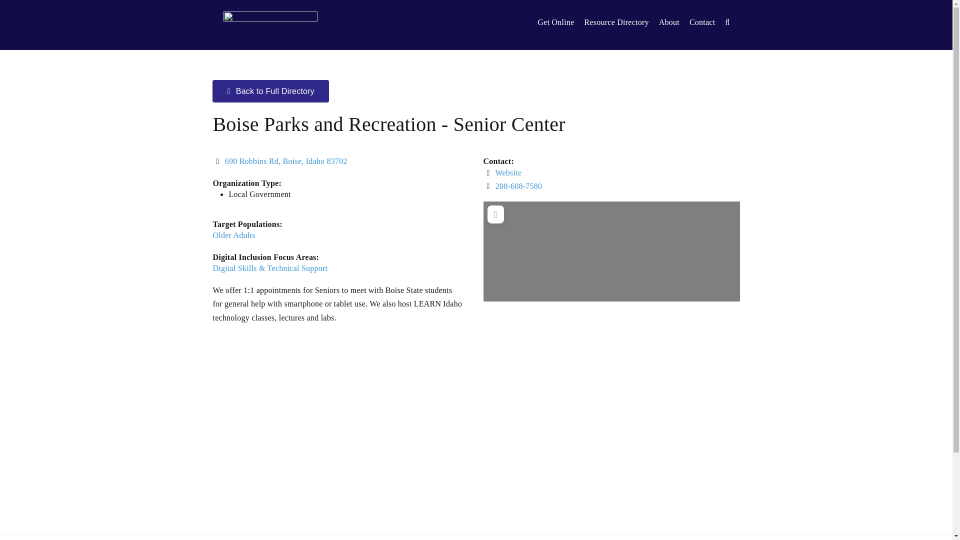 This screenshot has width=960, height=540. I want to click on digi-skills-logo, so click(270, 22).